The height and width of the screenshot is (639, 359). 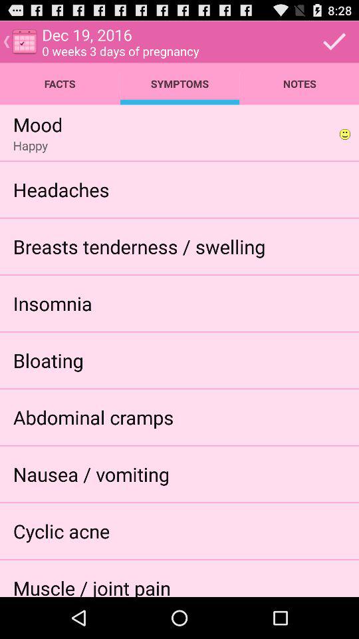 What do you see at coordinates (61, 189) in the screenshot?
I see `choose icon below the happy item` at bounding box center [61, 189].